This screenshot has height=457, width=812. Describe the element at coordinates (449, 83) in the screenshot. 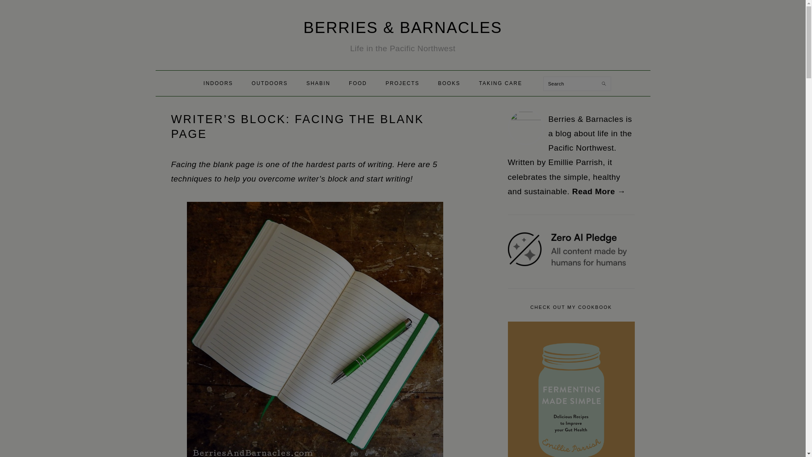

I see `BOOKS` at that location.